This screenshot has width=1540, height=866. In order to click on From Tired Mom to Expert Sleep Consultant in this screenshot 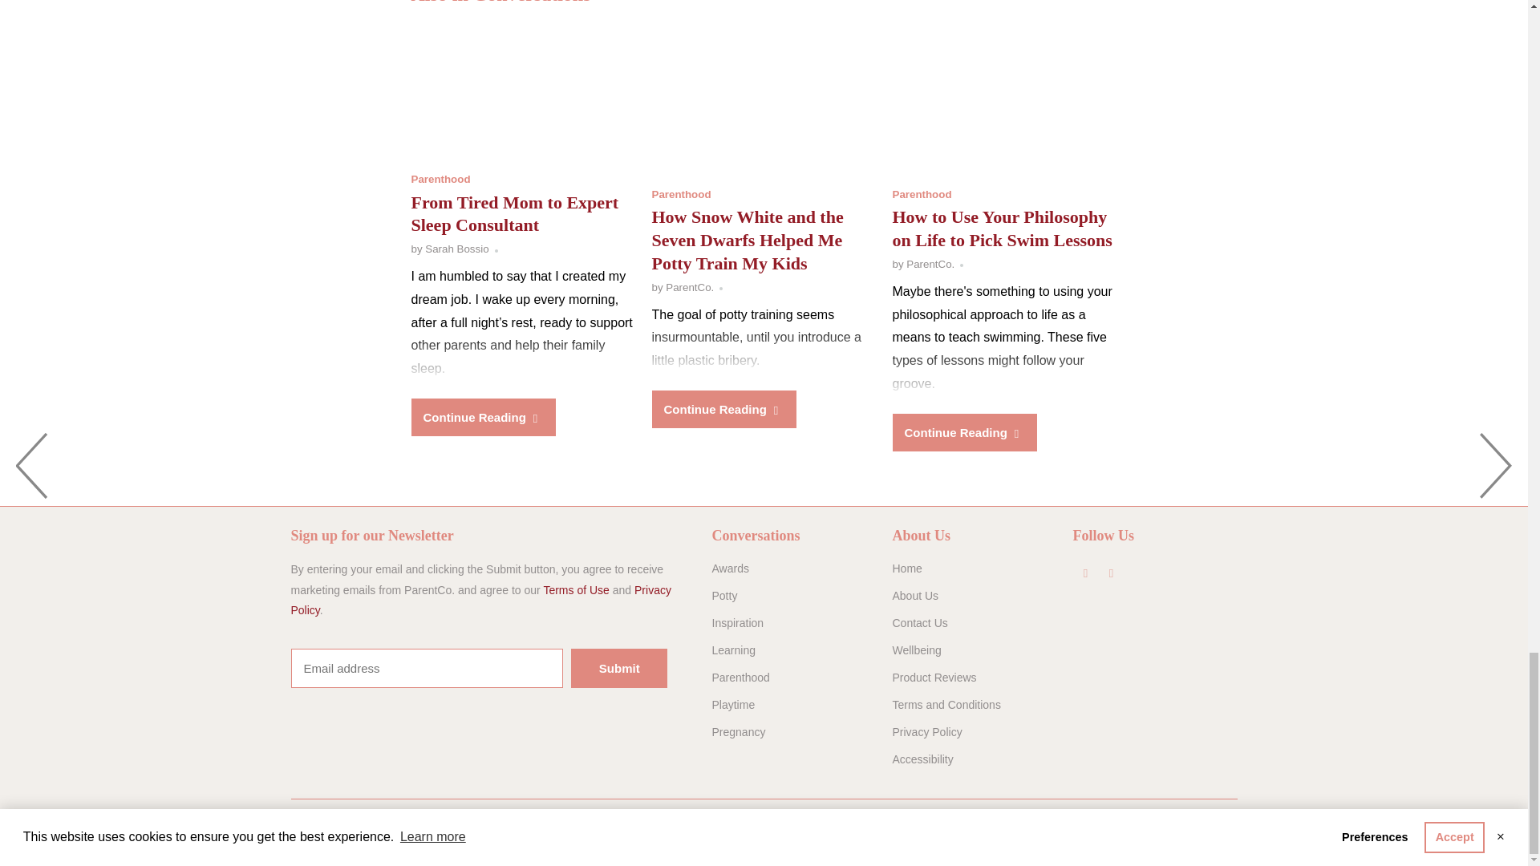, I will do `click(523, 94)`.